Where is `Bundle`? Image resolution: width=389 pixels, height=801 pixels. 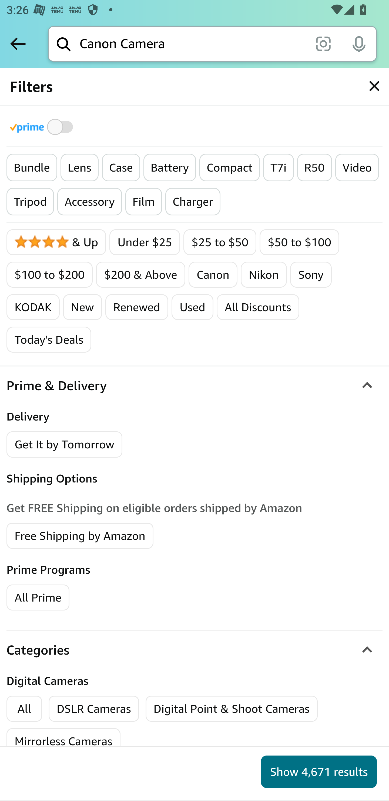
Bundle is located at coordinates (32, 168).